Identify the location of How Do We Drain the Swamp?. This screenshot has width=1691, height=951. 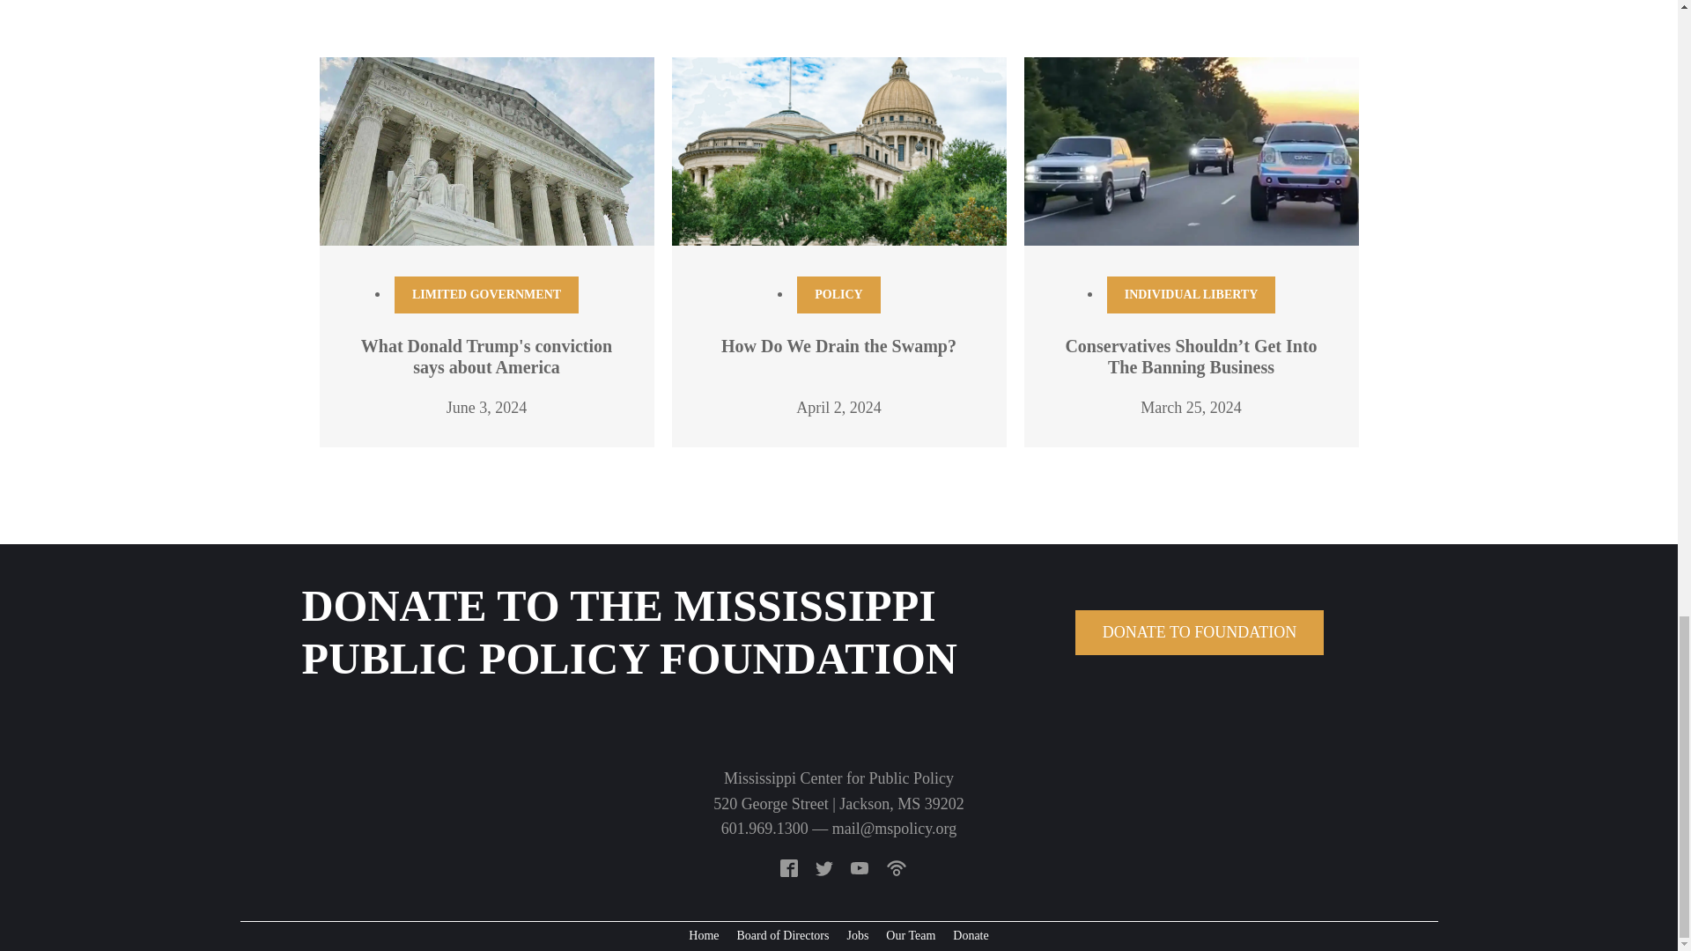
(838, 345).